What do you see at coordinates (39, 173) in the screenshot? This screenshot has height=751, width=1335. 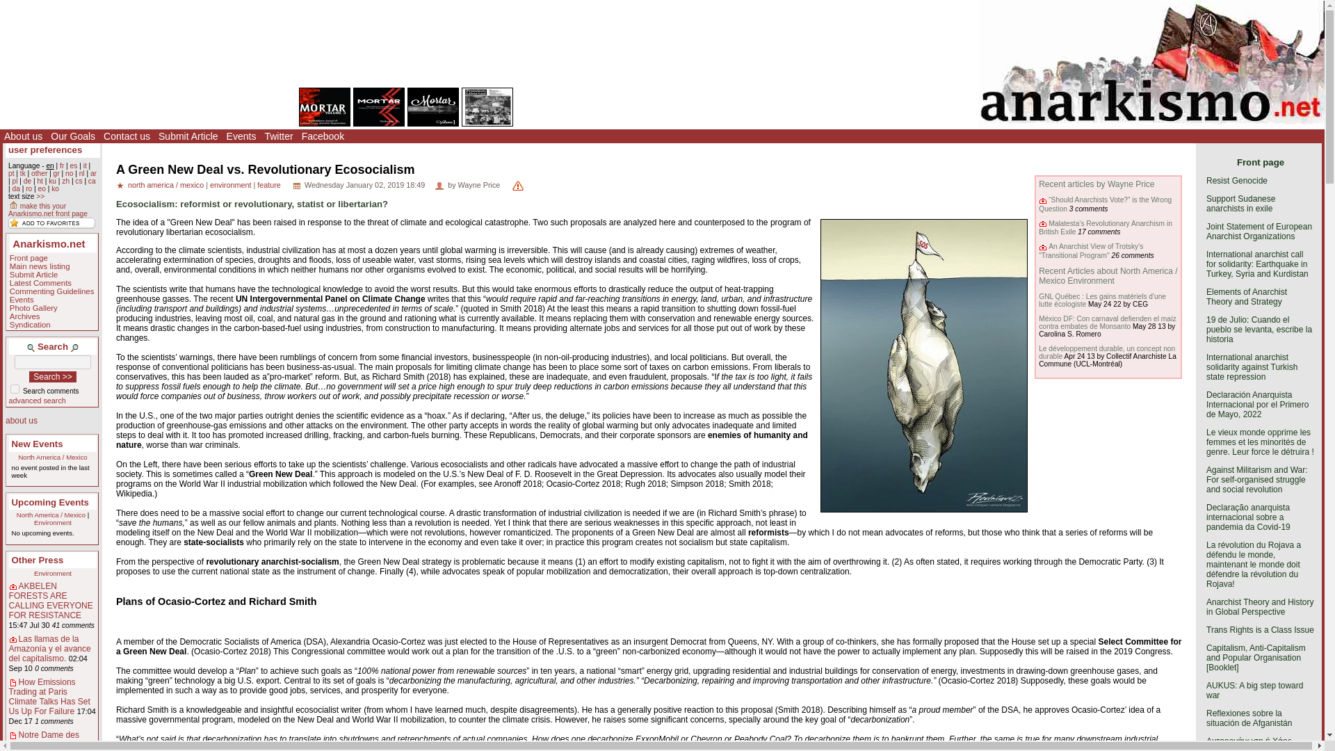 I see `other` at bounding box center [39, 173].